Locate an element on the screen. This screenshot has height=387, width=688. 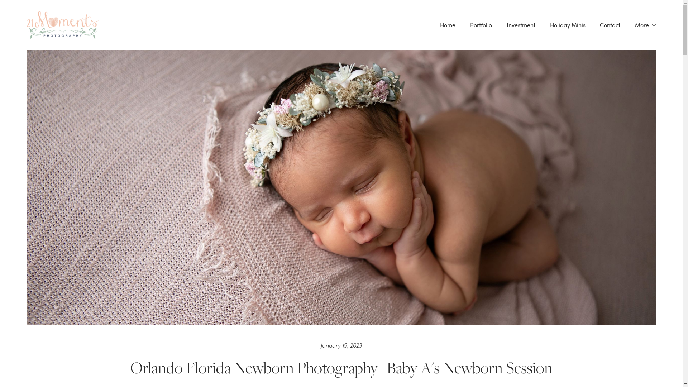
More is located at coordinates (646, 25).